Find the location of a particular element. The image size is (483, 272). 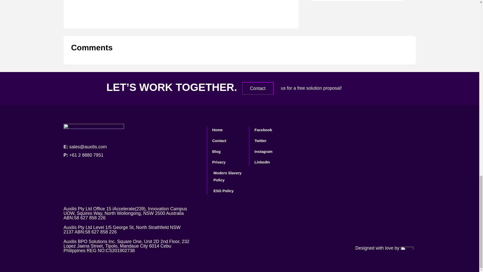

Blog is located at coordinates (228, 151).